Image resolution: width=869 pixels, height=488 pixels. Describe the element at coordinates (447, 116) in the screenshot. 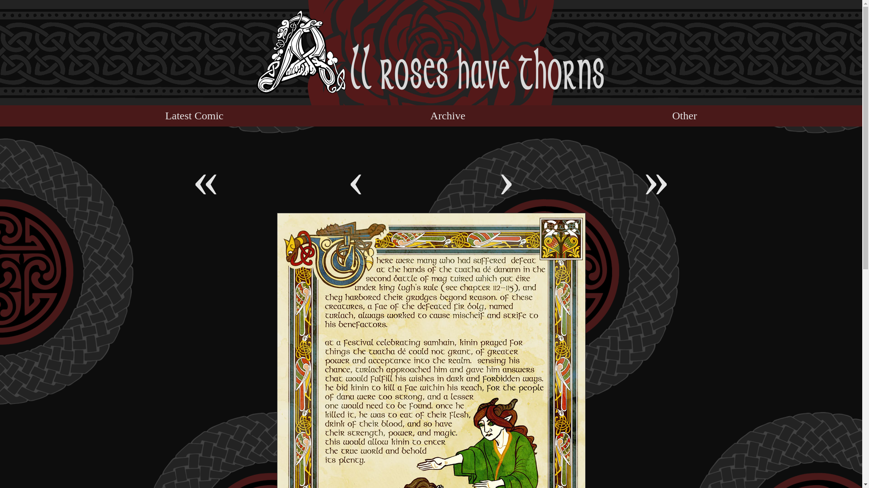

I see `Archive` at that location.